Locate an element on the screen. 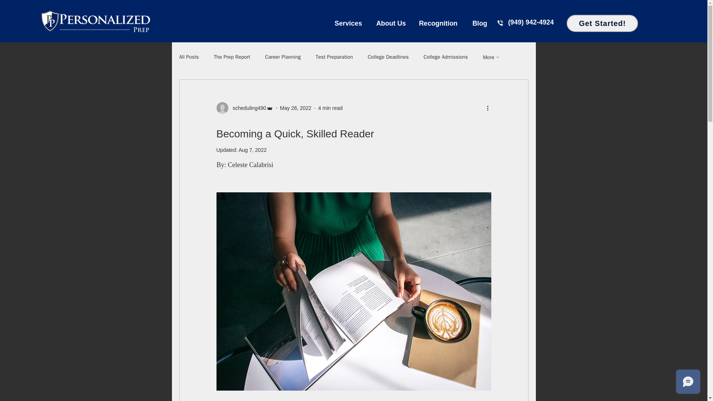  4 min read is located at coordinates (331, 108).